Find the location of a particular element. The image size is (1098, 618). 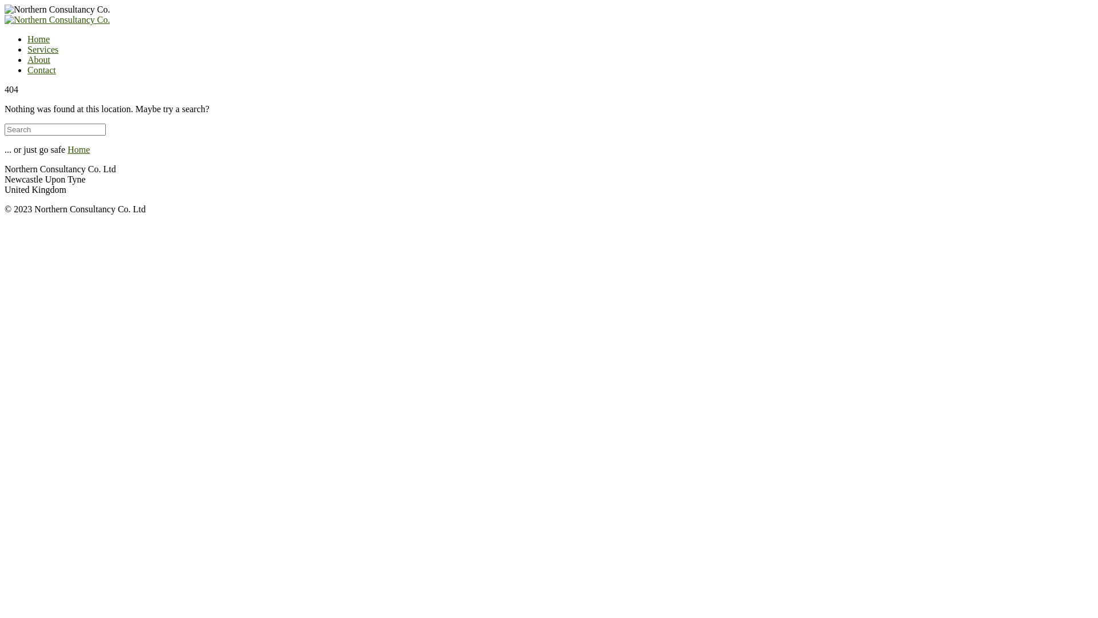

Search for: is located at coordinates (55, 129).